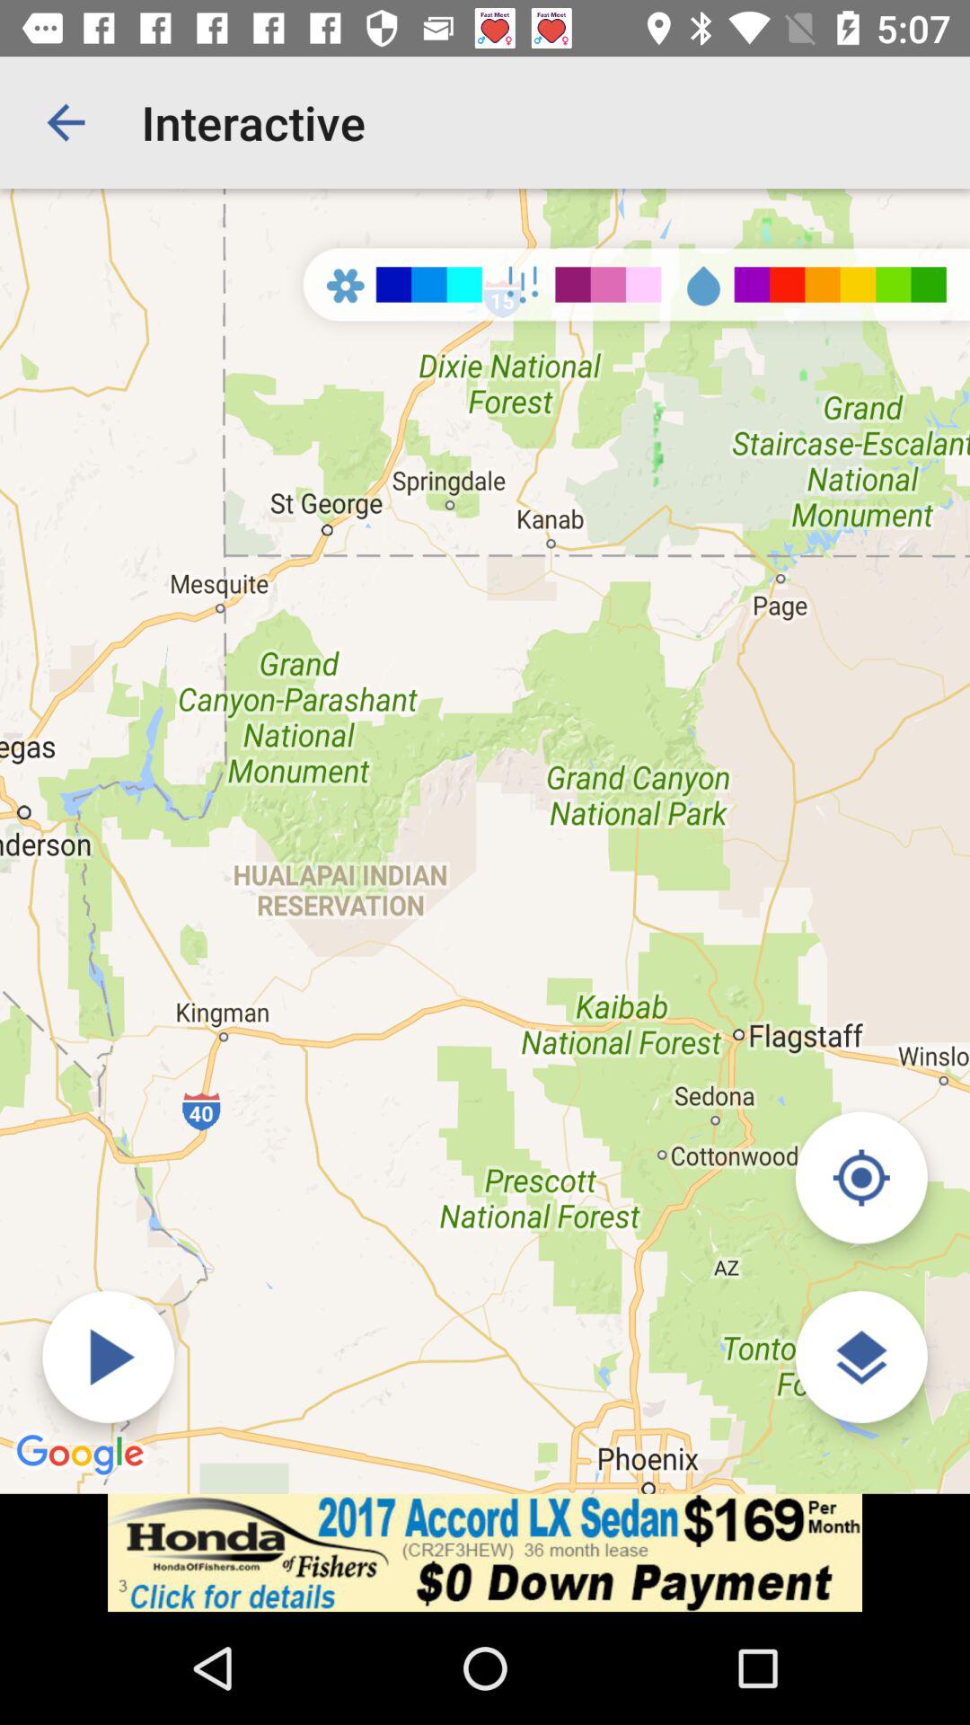 The height and width of the screenshot is (1725, 970). What do you see at coordinates (108, 1357) in the screenshot?
I see `play forecast` at bounding box center [108, 1357].